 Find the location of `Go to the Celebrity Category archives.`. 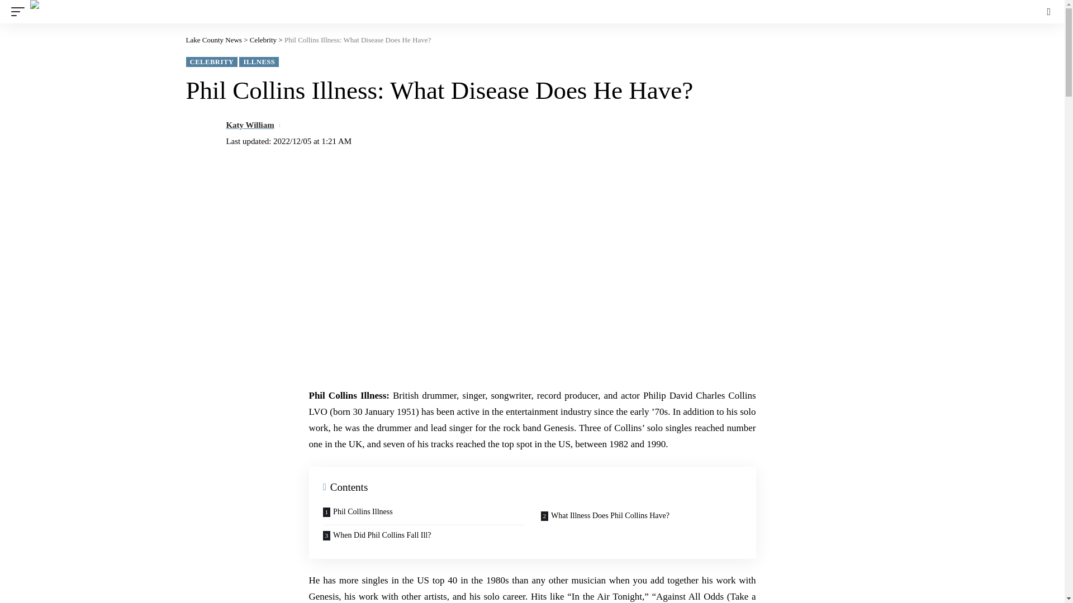

Go to the Celebrity Category archives. is located at coordinates (263, 39).